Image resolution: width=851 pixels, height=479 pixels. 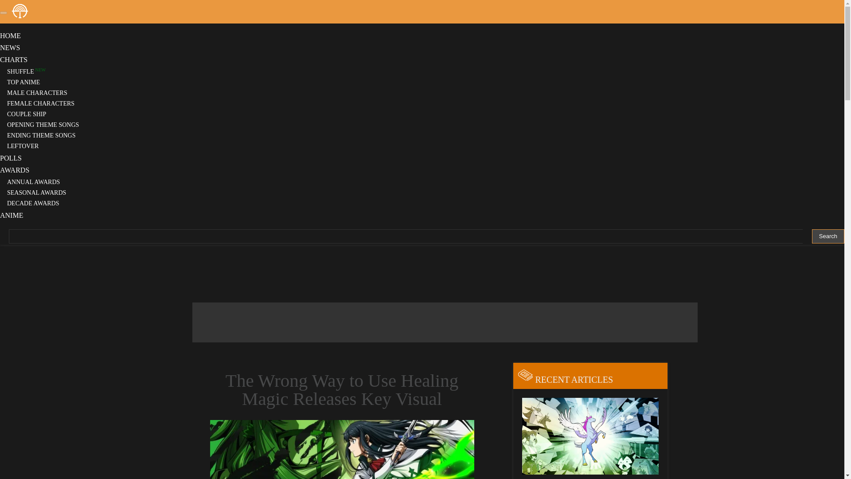 I want to click on CHARTS, so click(x=13, y=59).